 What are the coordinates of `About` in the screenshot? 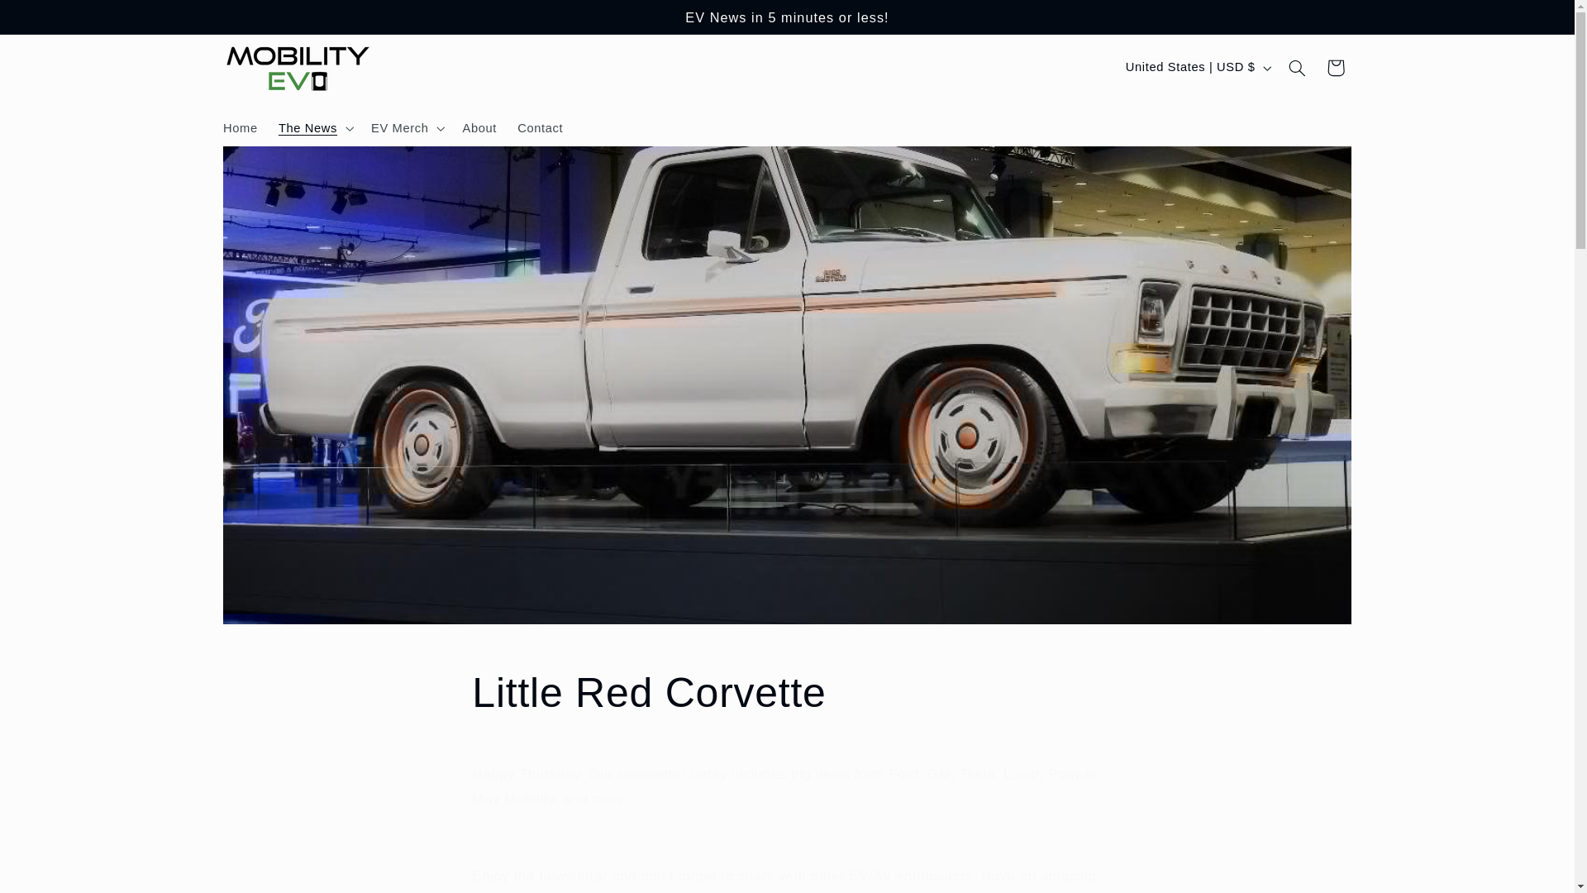 It's located at (479, 127).